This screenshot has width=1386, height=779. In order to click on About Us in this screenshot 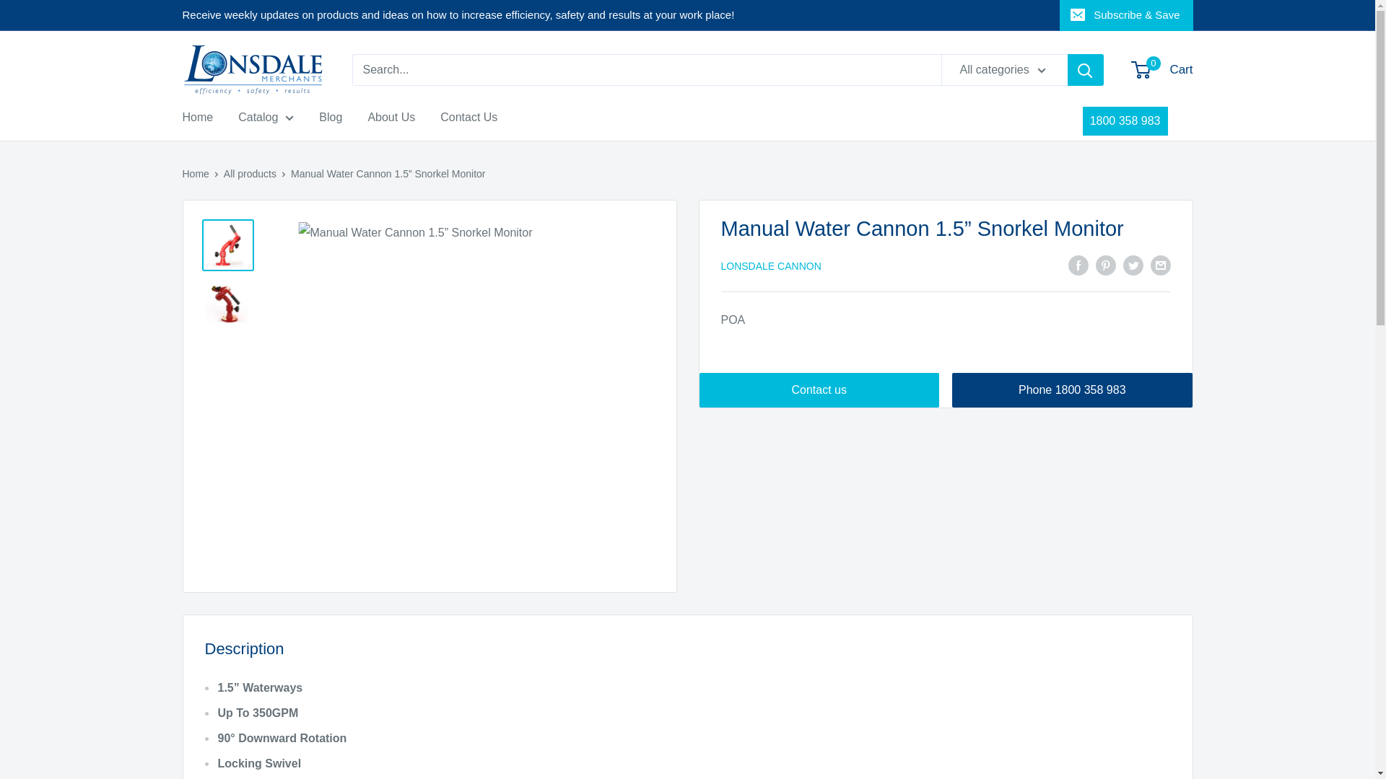, I will do `click(197, 117)`.